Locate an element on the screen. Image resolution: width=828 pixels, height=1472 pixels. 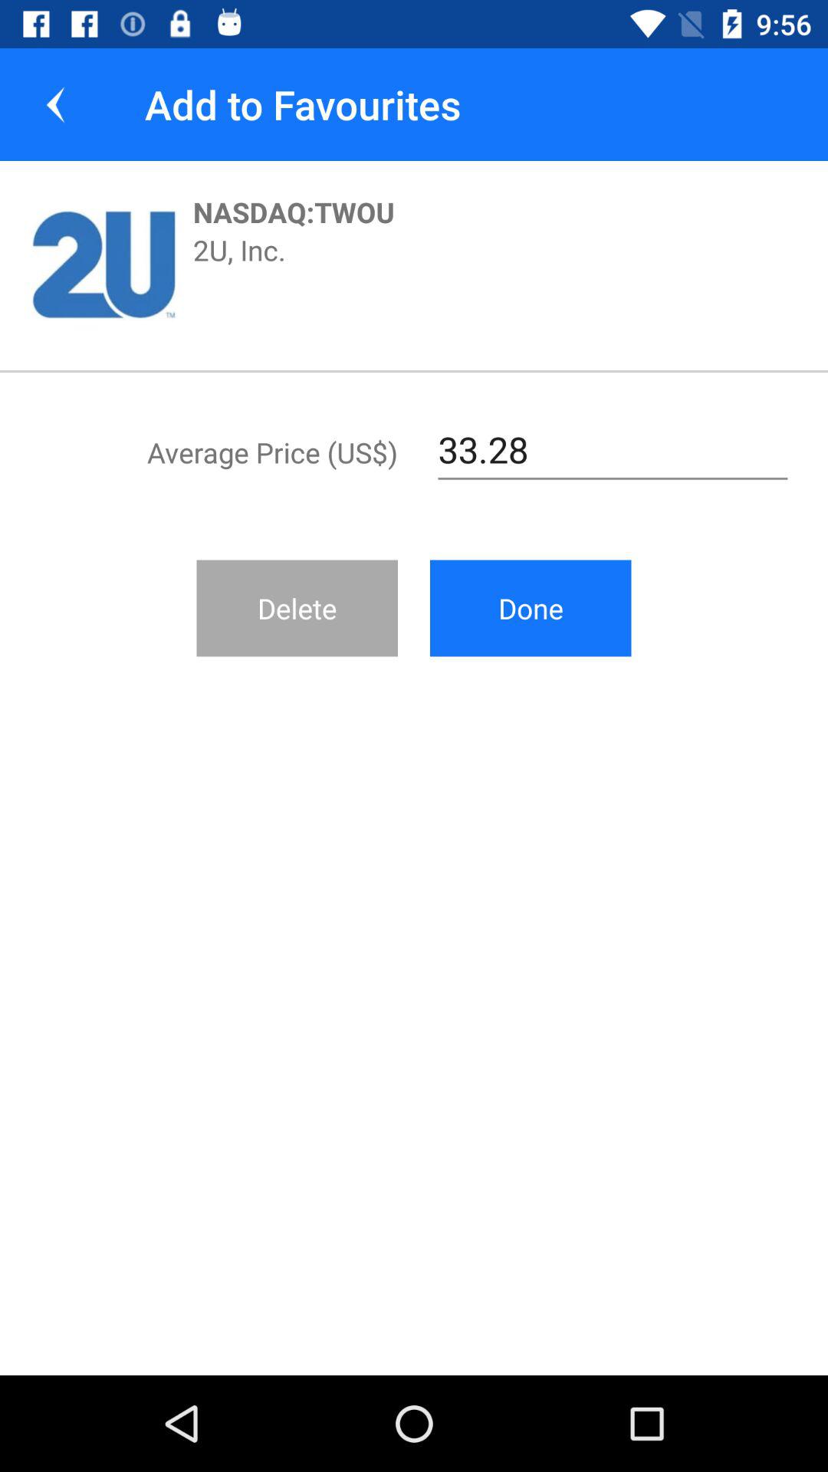
flip until 33.28 icon is located at coordinates (613, 450).